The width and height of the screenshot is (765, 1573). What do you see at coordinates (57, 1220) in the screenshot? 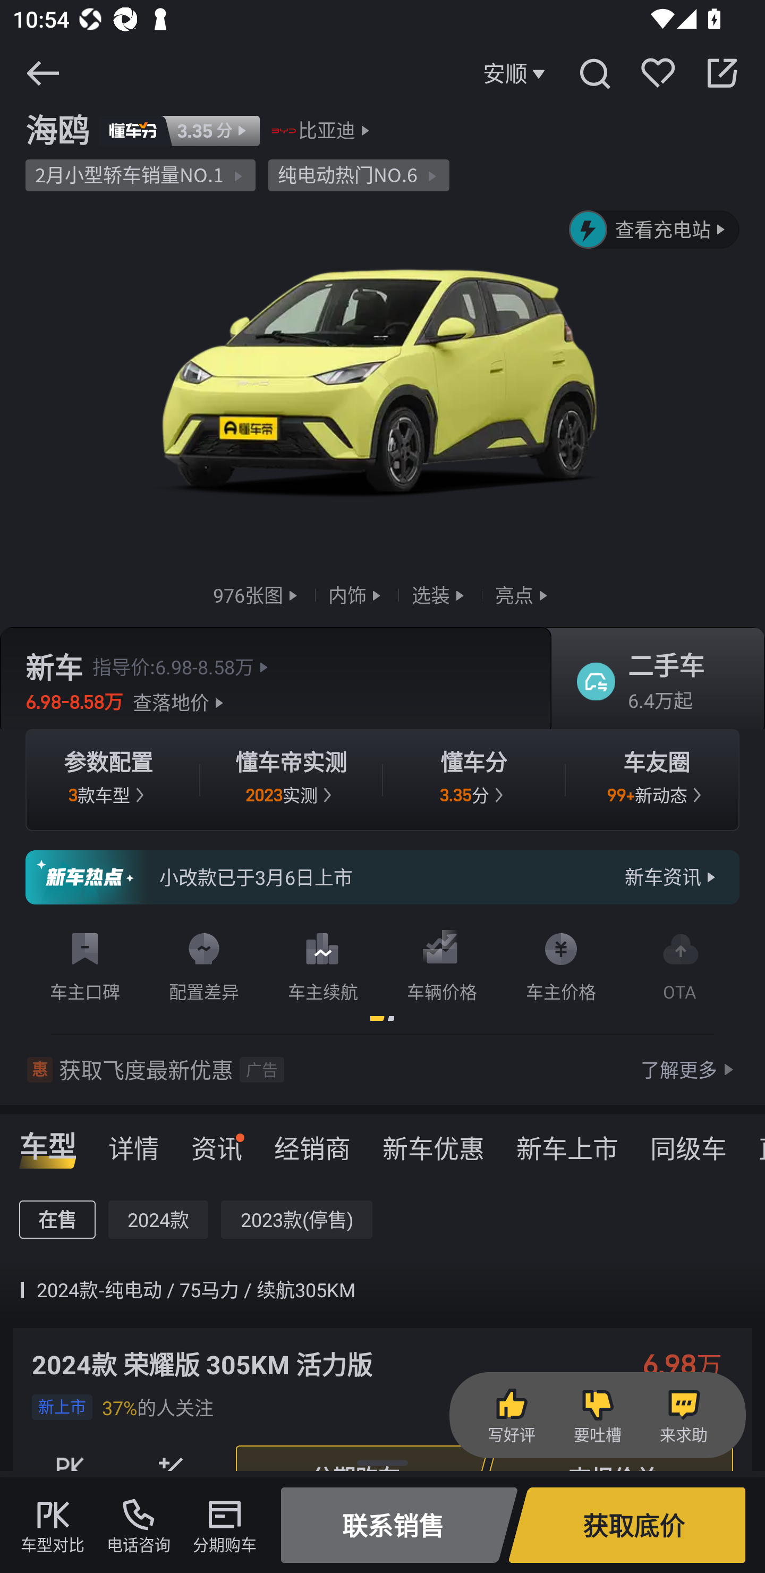
I see `在售` at bounding box center [57, 1220].